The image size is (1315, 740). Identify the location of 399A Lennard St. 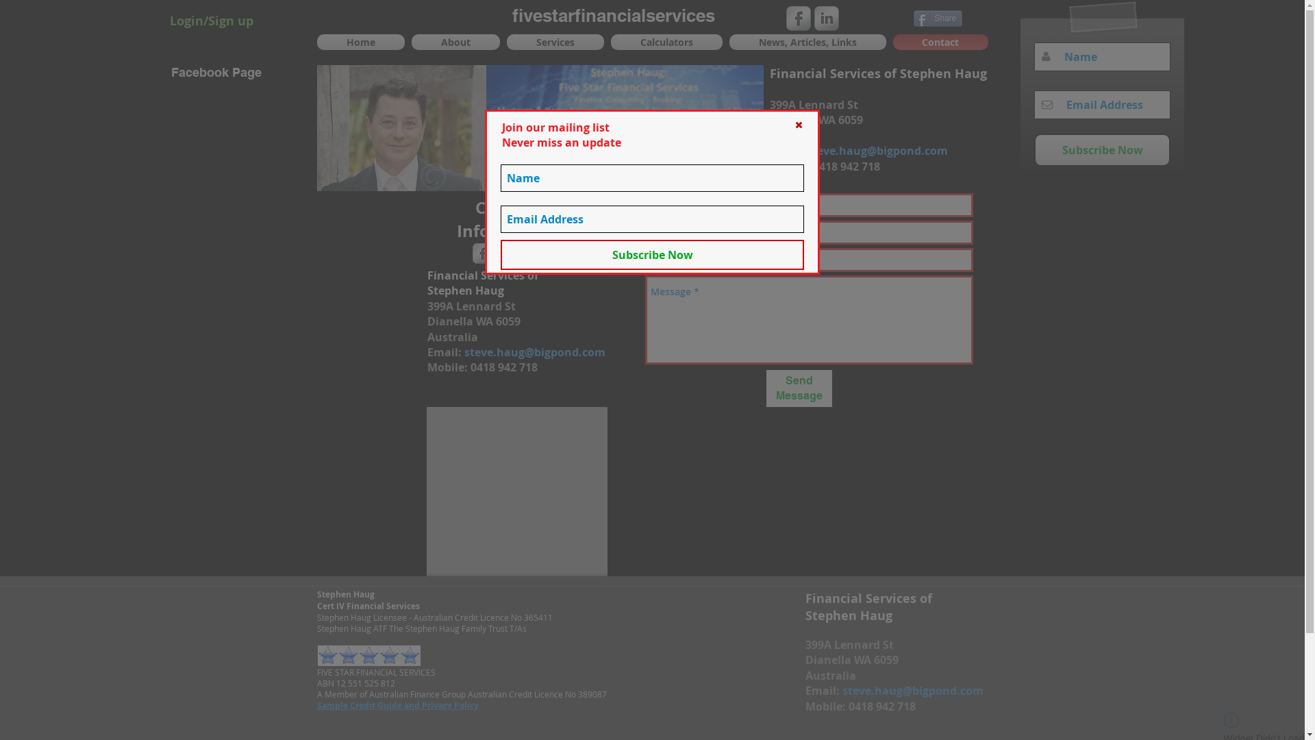
(814, 105).